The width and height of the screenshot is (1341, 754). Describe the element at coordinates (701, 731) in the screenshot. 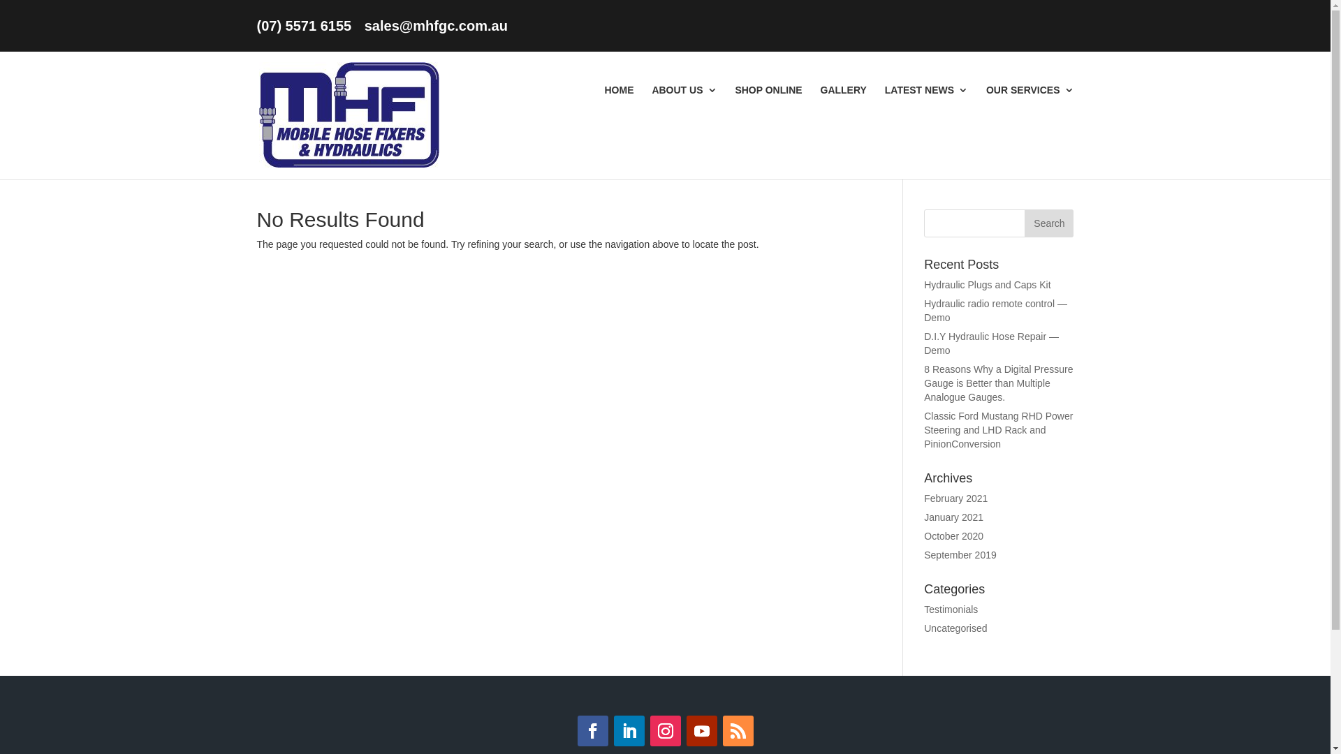

I see `Follow on Youtube` at that location.